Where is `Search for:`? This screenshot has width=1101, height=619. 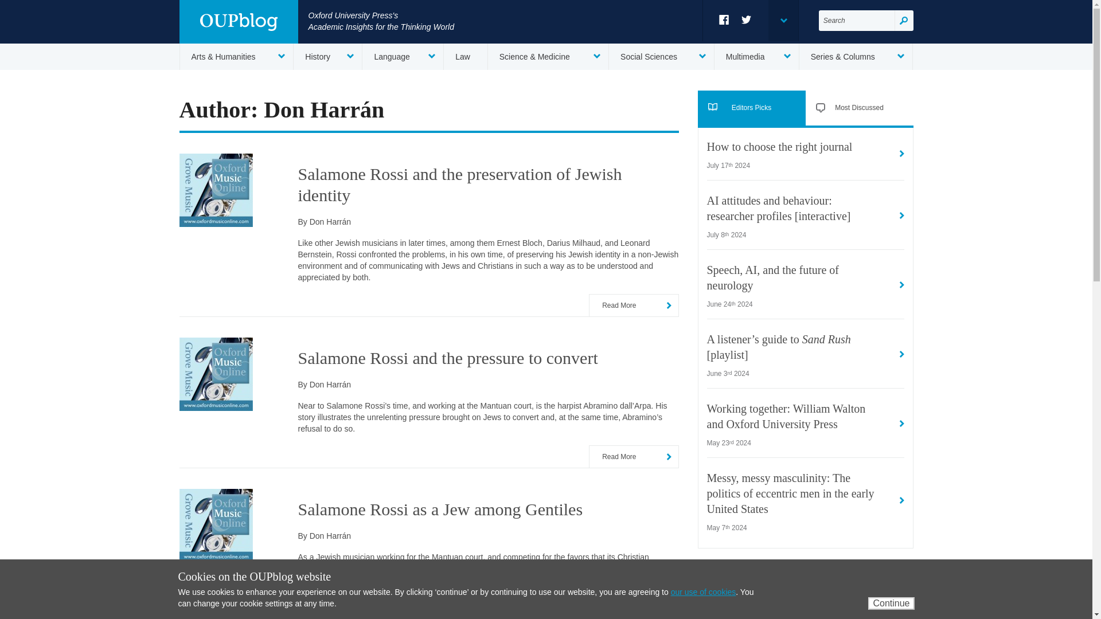
Search for: is located at coordinates (857, 21).